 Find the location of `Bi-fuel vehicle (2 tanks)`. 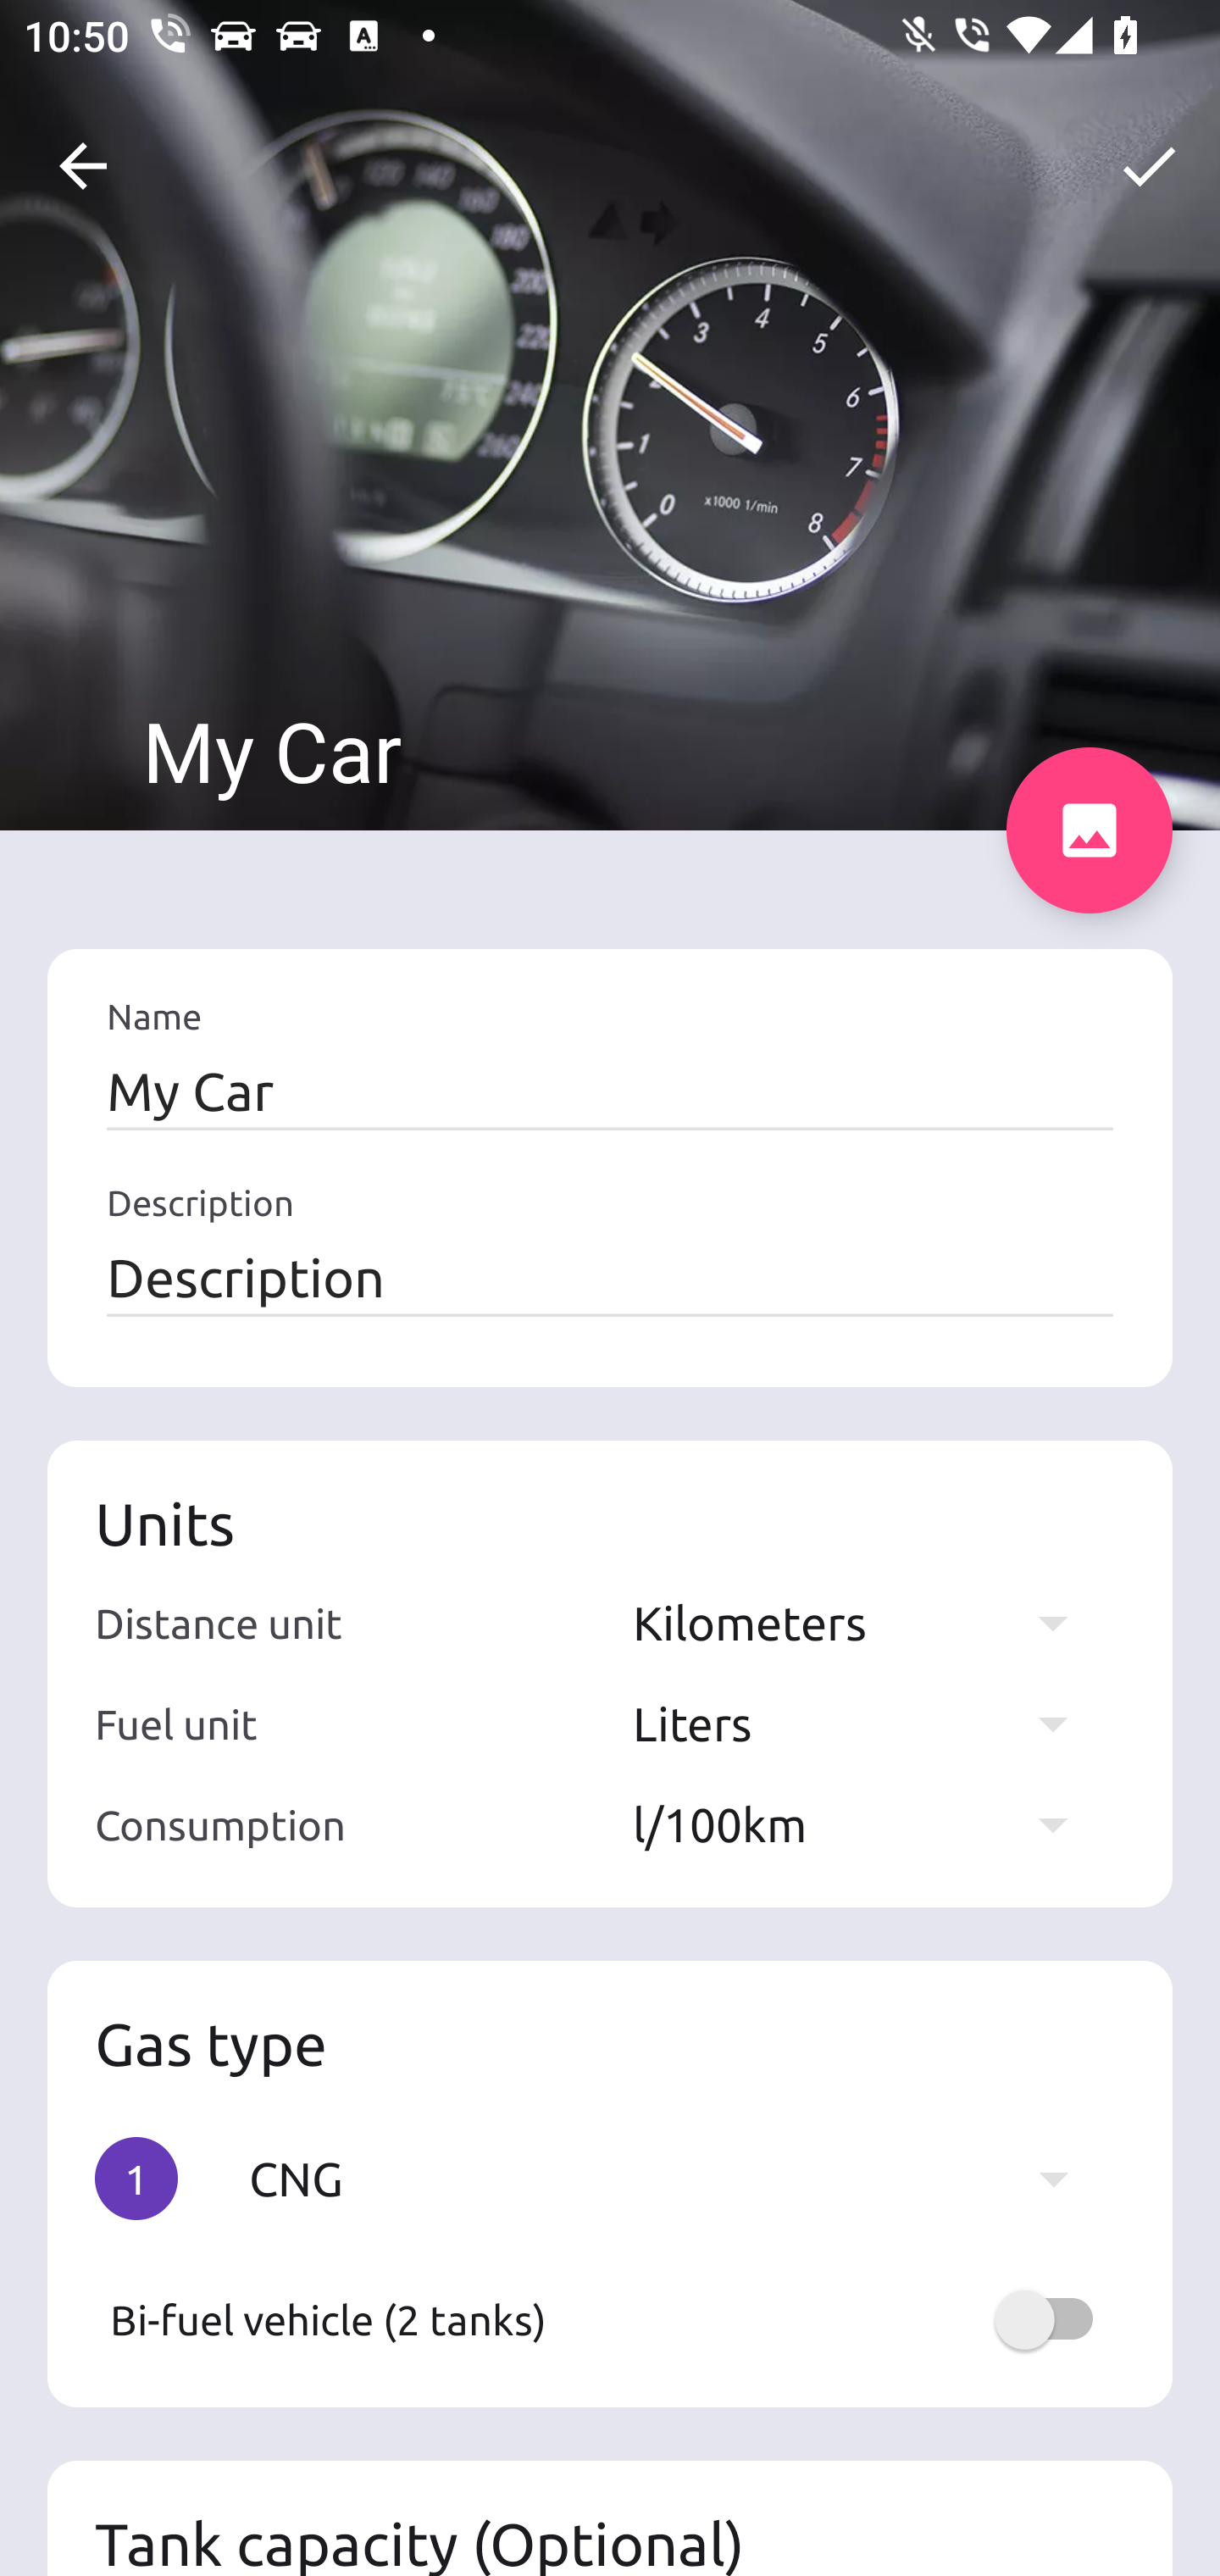

Bi-fuel vehicle (2 tanks) is located at coordinates (610, 2319).